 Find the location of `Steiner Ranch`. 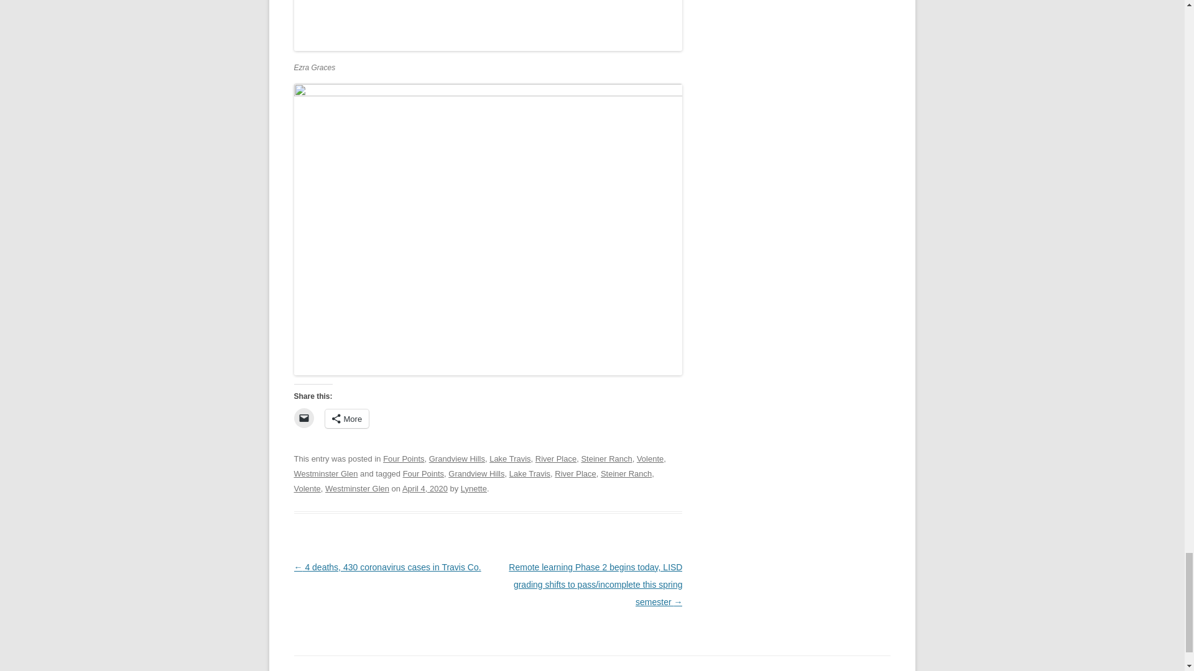

Steiner Ranch is located at coordinates (606, 459).